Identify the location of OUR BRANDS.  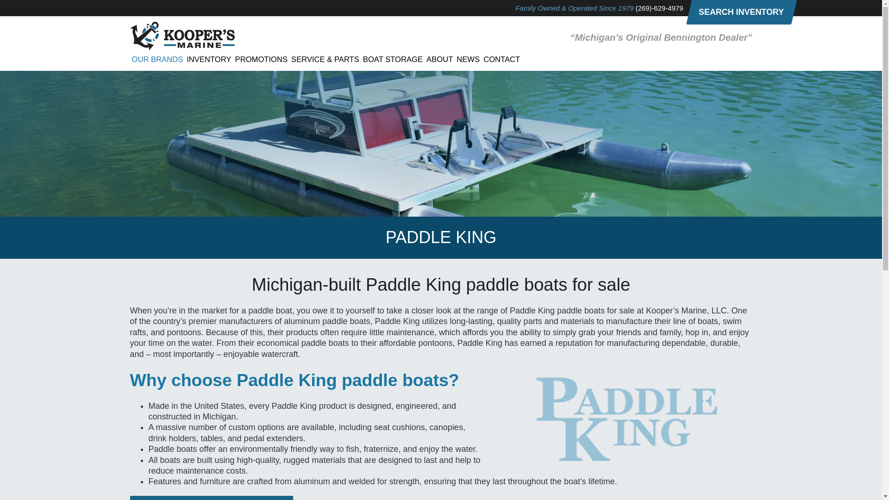
(157, 59).